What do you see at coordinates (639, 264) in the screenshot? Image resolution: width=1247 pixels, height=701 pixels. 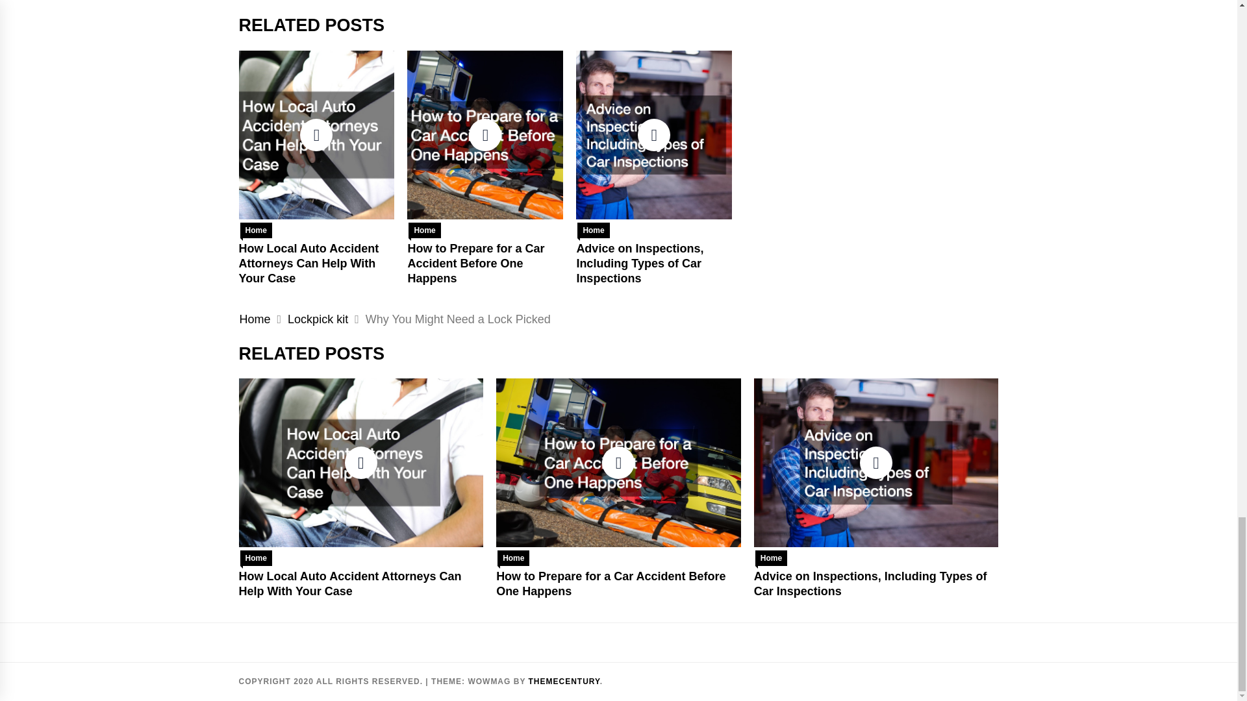 I see `Advice on Inspections, Including Types of Car Inspections` at bounding box center [639, 264].